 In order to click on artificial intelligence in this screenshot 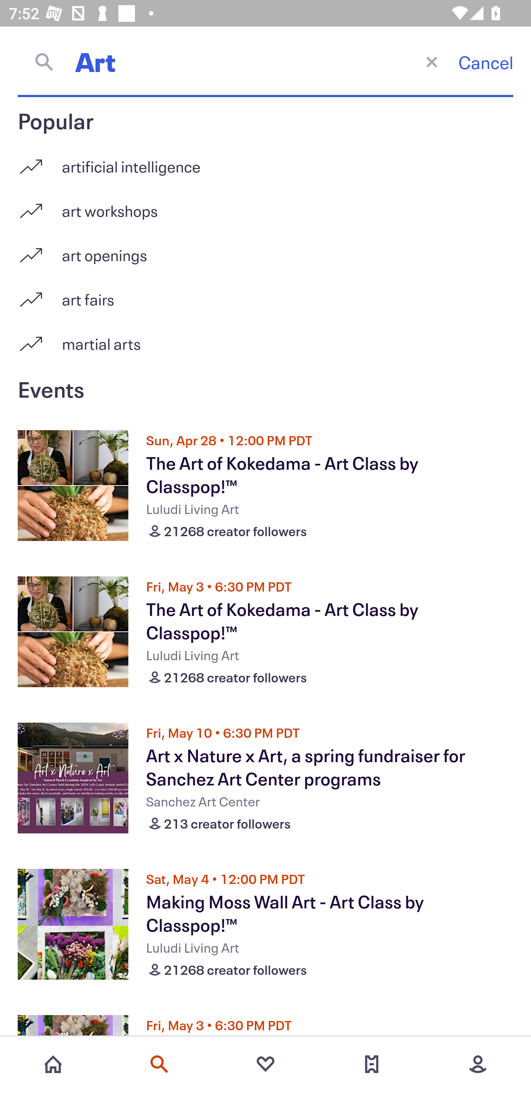, I will do `click(265, 162)`.